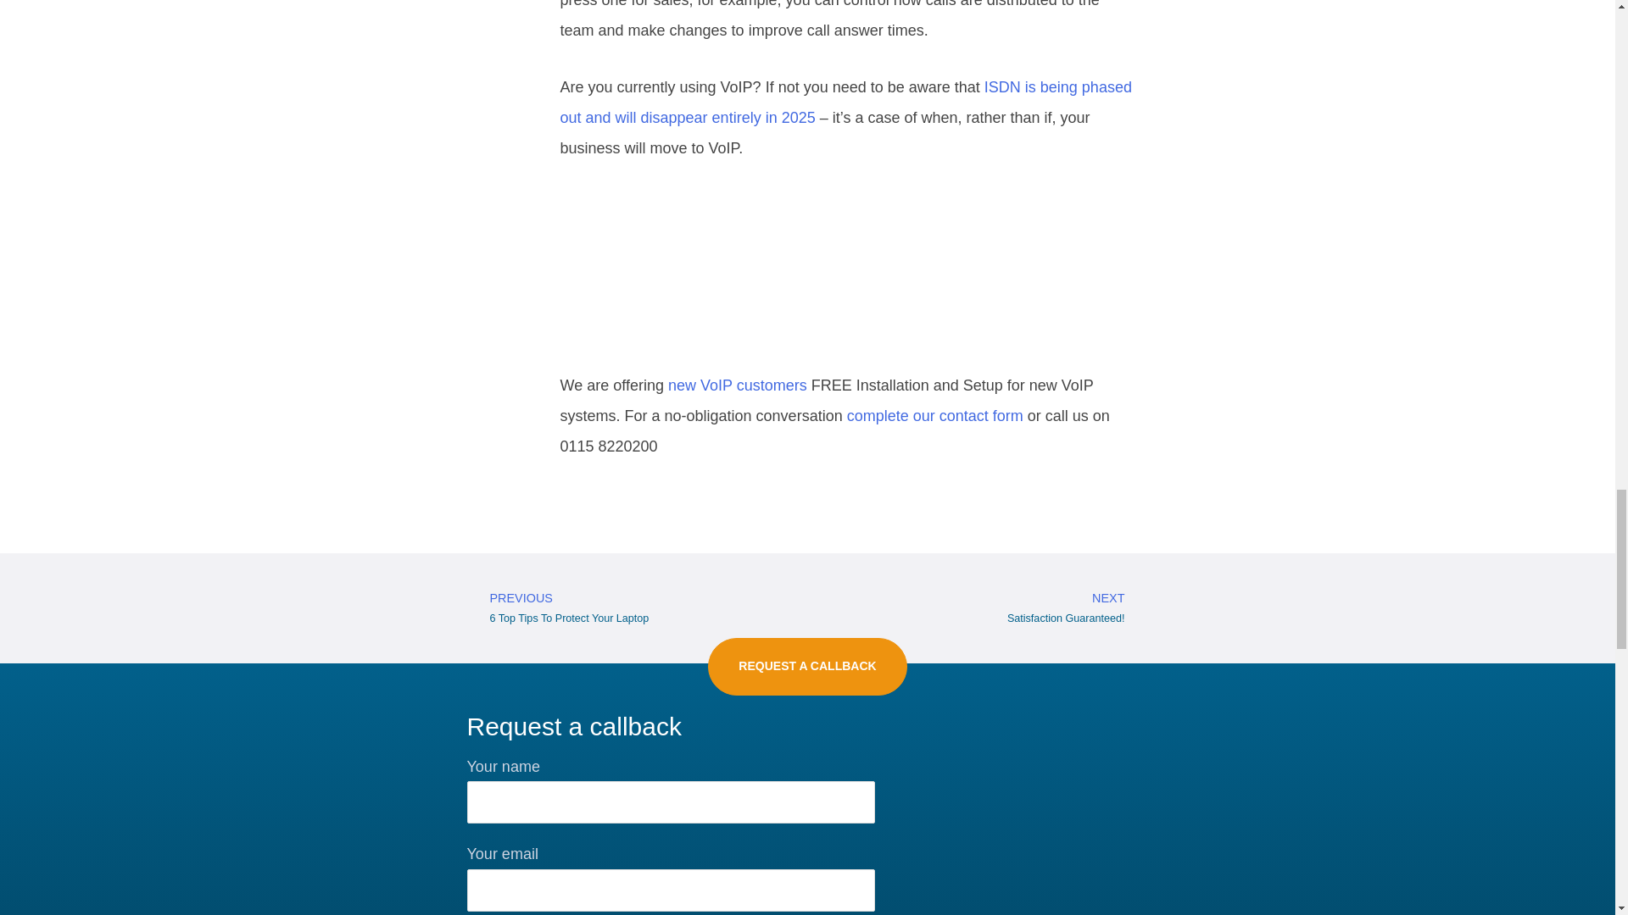  I want to click on new VoIP customers, so click(738, 385).